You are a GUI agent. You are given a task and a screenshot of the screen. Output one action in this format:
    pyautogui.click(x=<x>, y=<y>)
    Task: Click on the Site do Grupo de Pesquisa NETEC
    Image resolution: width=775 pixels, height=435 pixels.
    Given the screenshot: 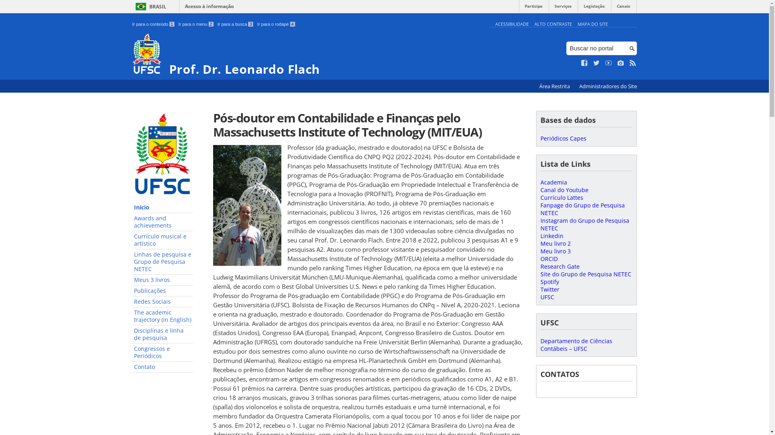 What is the action you would take?
    pyautogui.click(x=585, y=274)
    